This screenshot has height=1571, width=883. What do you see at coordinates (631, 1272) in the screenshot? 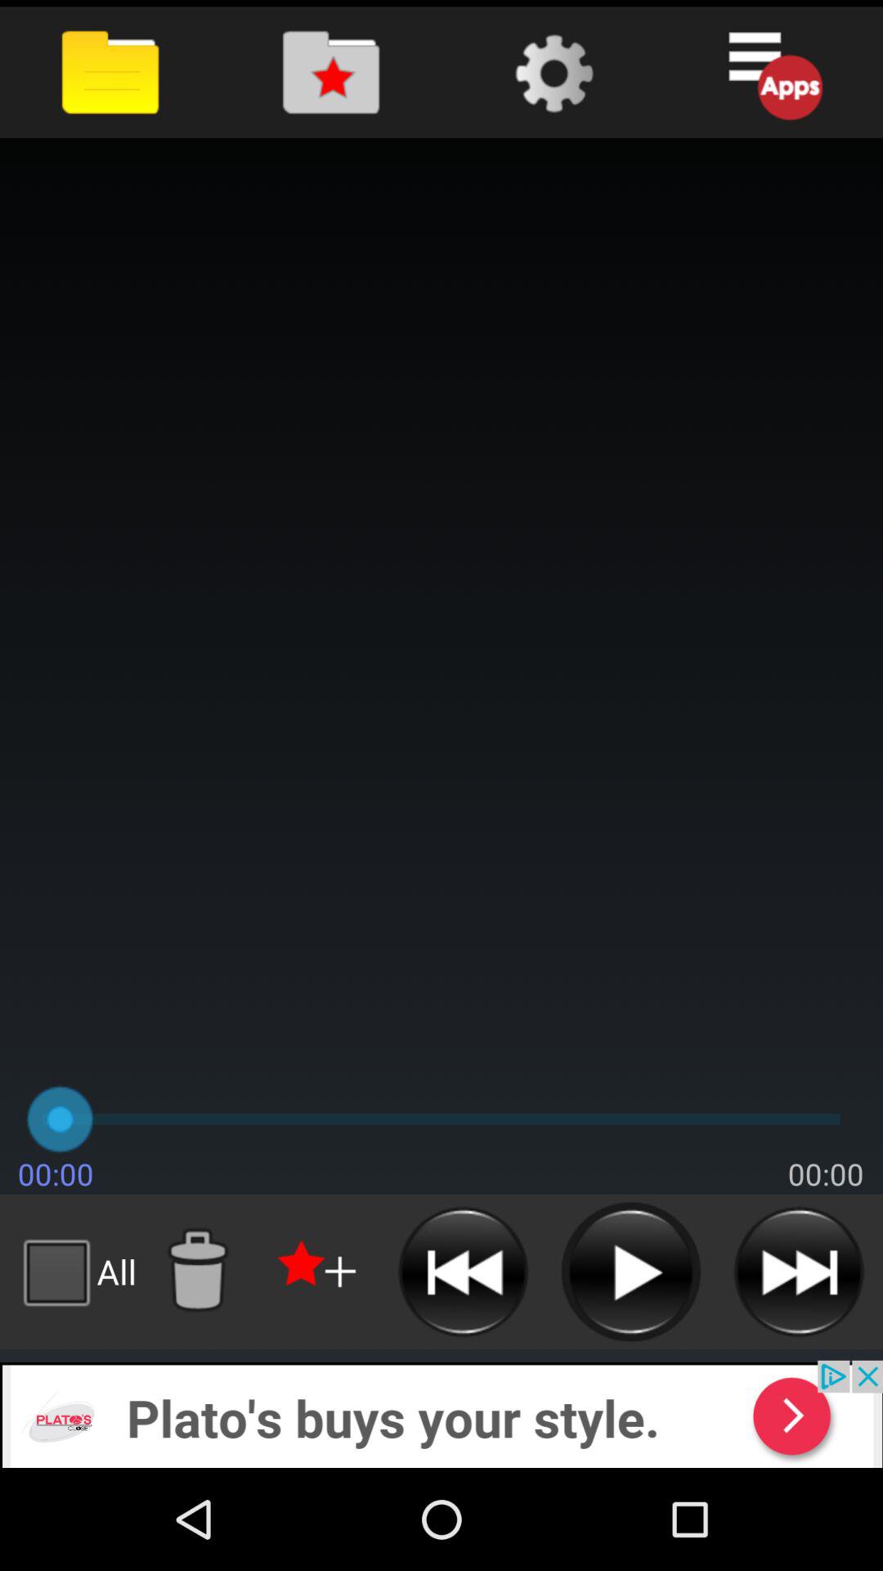
I see `play song` at bounding box center [631, 1272].